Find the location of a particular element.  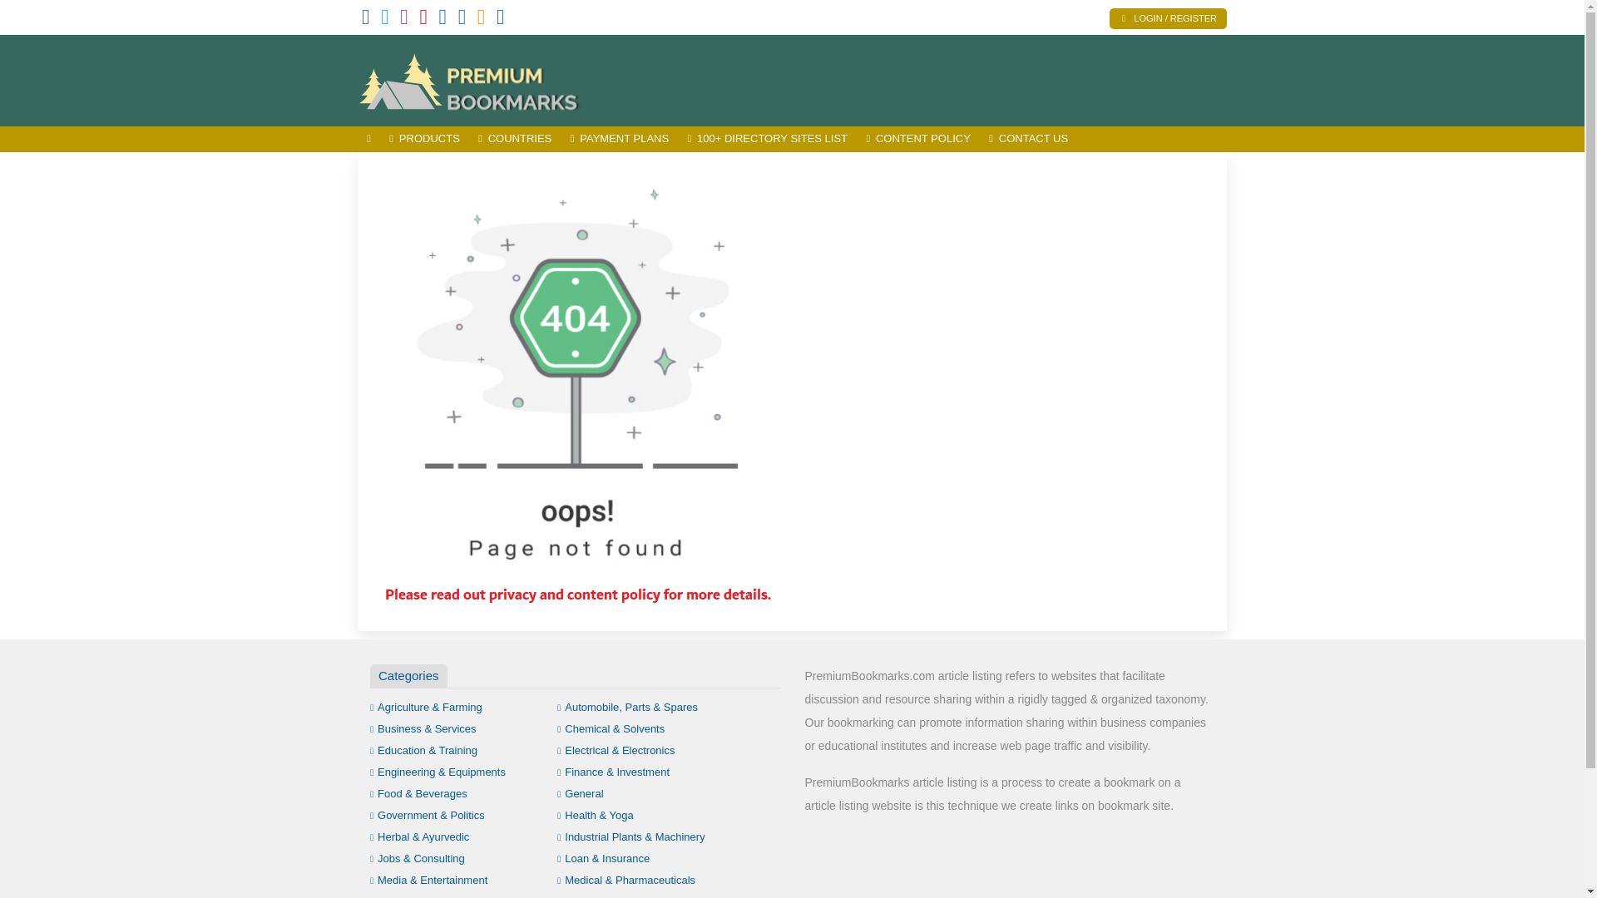

PAYMENT PLANS is located at coordinates (619, 139).